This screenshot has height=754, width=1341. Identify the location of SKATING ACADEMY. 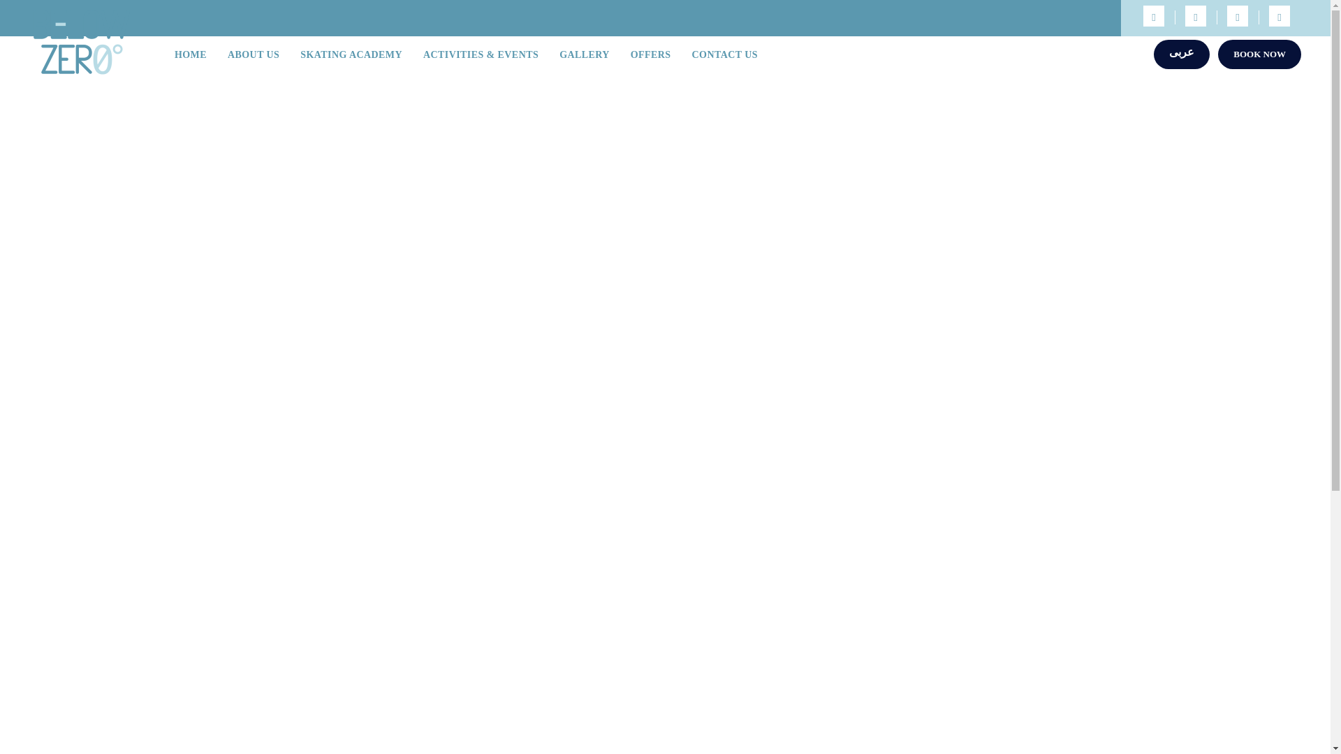
(351, 54).